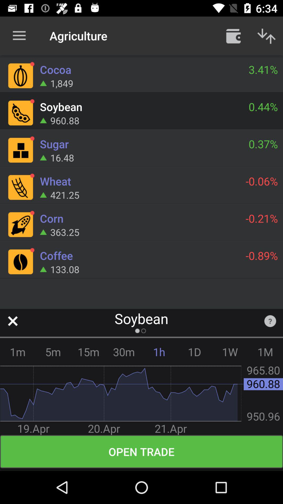 This screenshot has height=504, width=283. I want to click on change low to high, so click(266, 36).